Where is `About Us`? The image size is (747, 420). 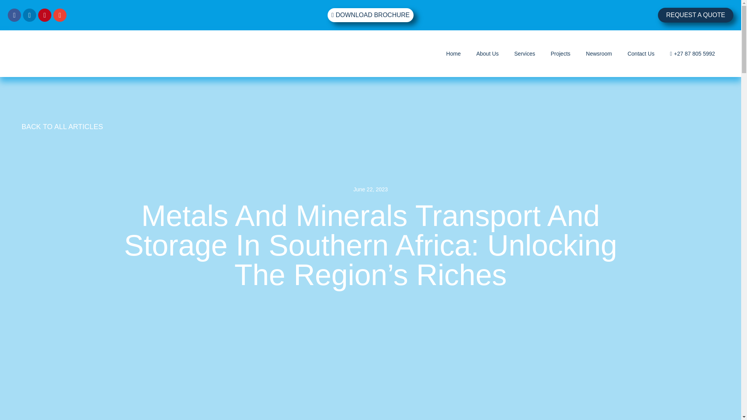 About Us is located at coordinates (487, 54).